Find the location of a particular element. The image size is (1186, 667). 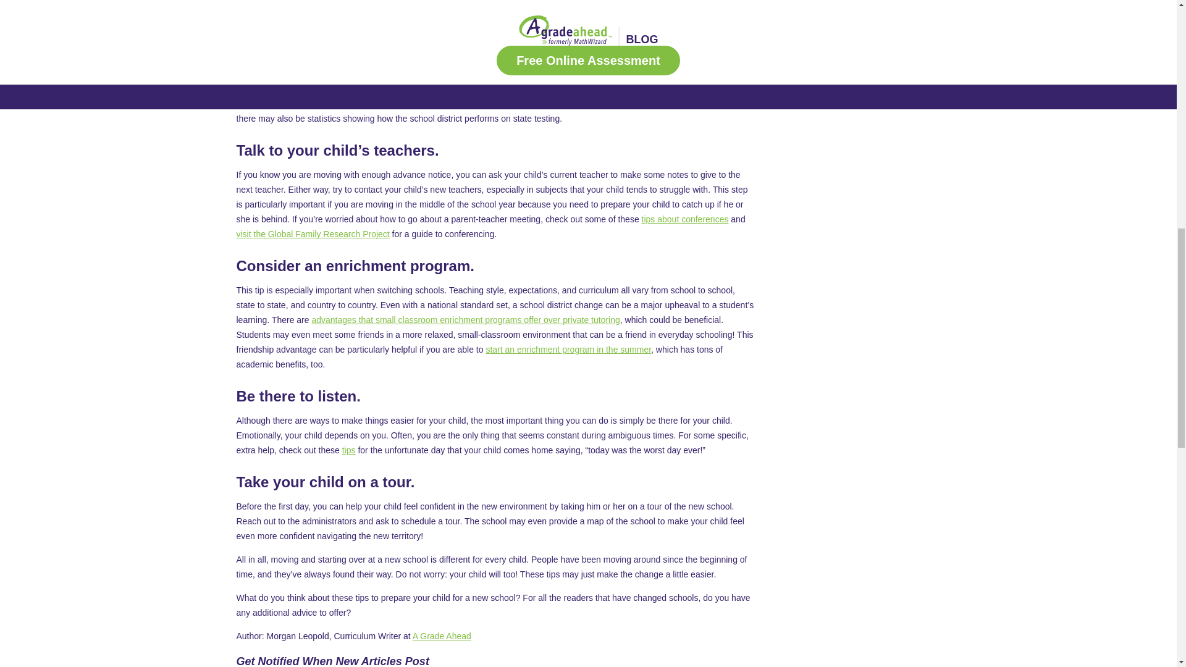

visit the Global Family Research Project is located at coordinates (313, 233).